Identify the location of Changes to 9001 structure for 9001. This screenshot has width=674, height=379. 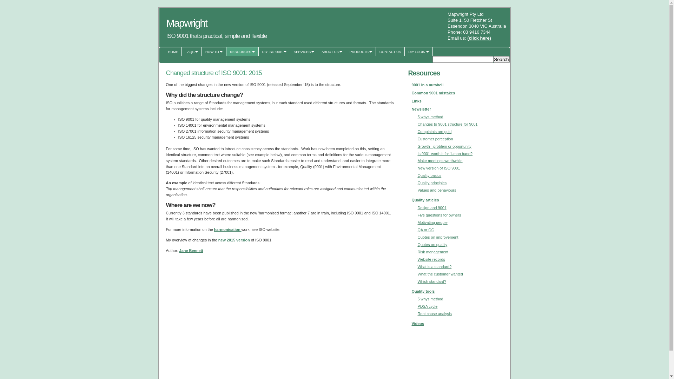
(448, 124).